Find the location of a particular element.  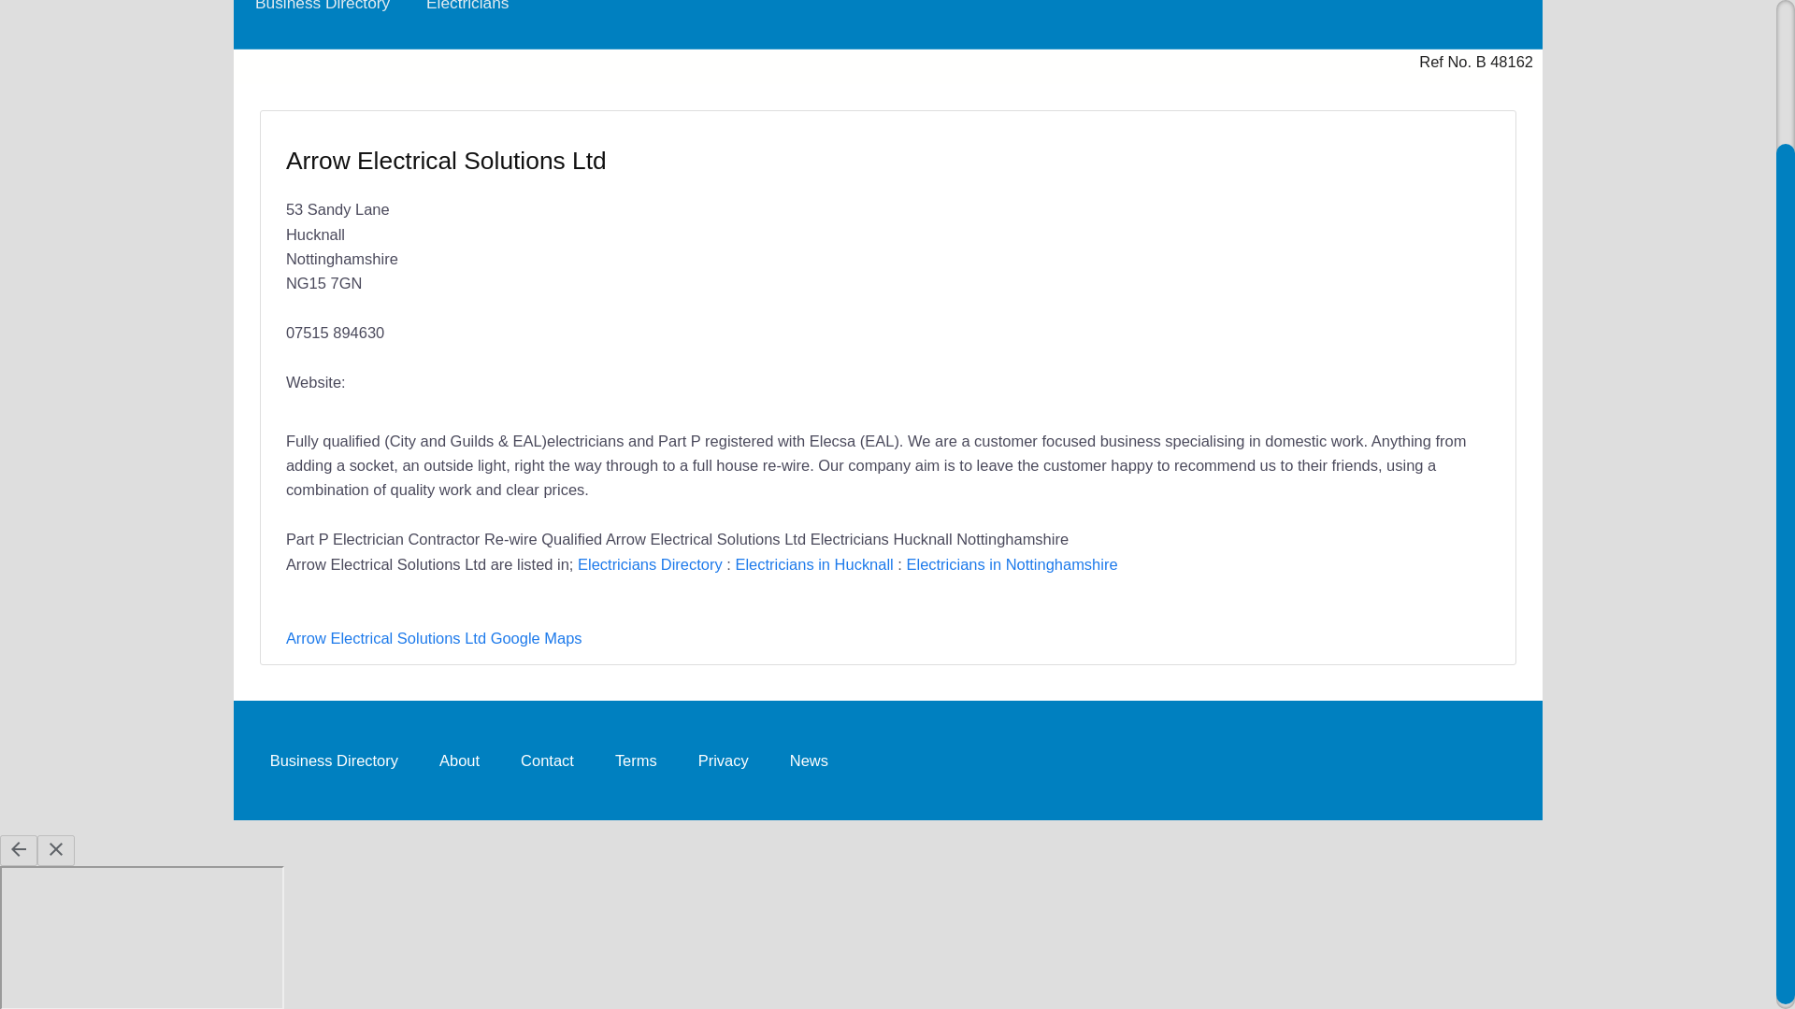

Business Directory is located at coordinates (322, 15).